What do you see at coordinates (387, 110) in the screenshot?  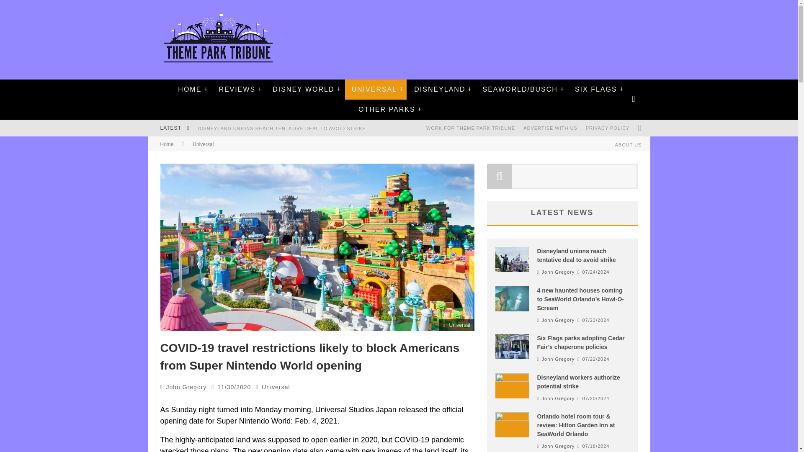 I see `OTHER PARKS` at bounding box center [387, 110].